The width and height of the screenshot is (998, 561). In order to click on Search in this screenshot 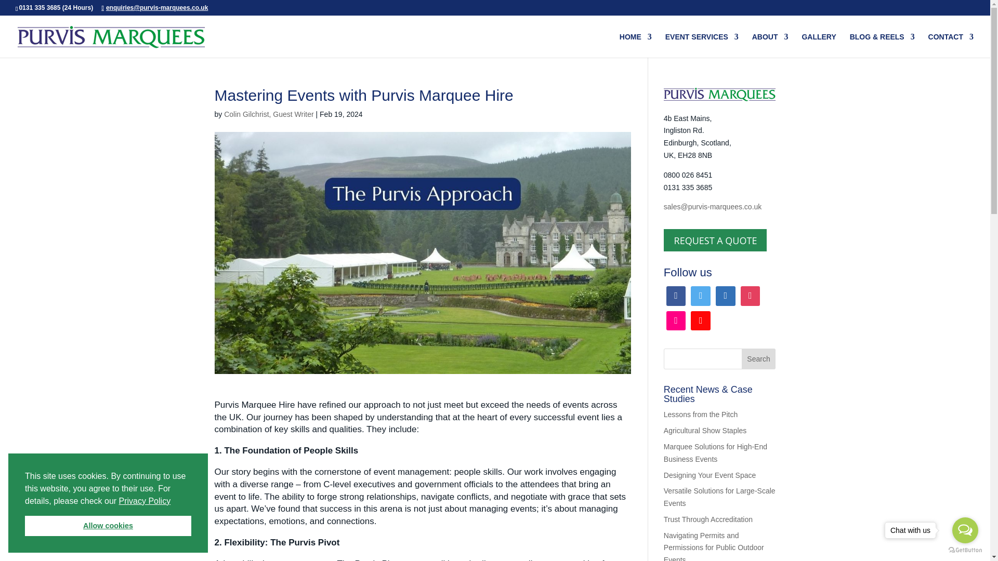, I will do `click(759, 358)`.